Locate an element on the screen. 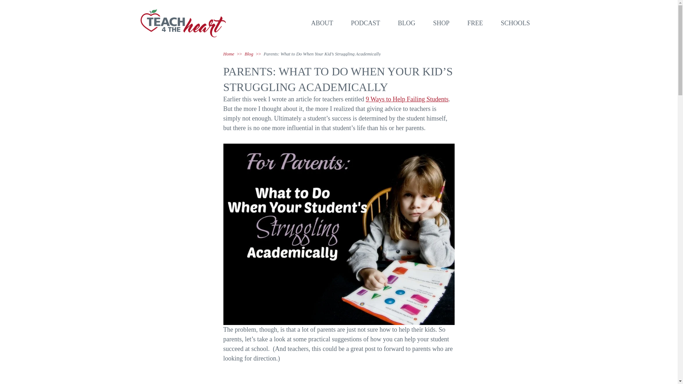 The image size is (683, 384). 9 Ways to Help Failing Students is located at coordinates (407, 99).